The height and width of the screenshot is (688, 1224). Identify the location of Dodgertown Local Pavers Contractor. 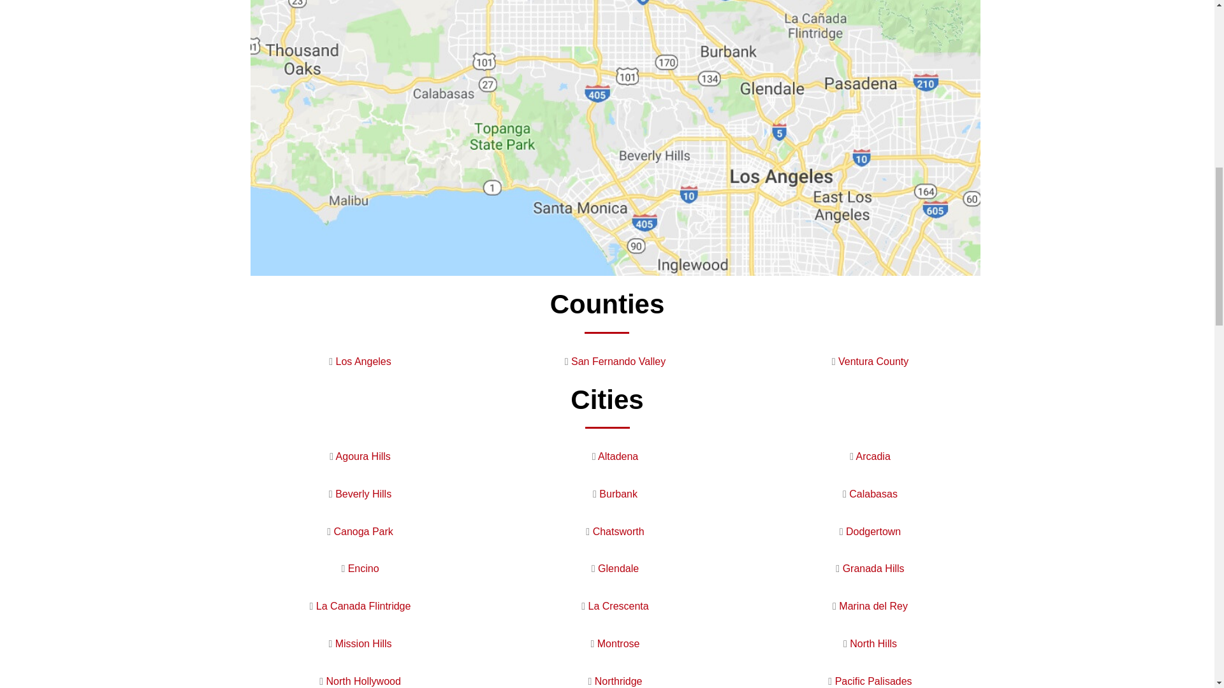
(873, 531).